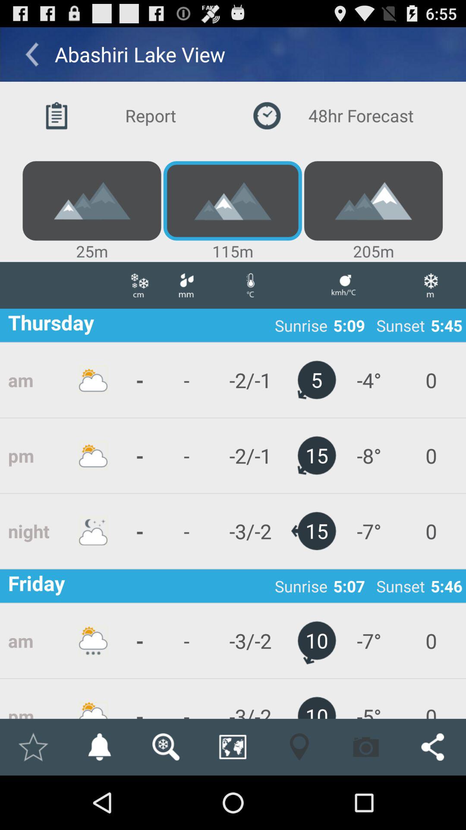 This screenshot has height=830, width=466. I want to click on click to use camera, so click(366, 747).